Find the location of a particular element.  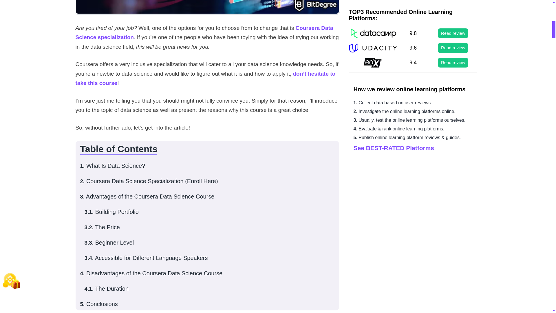

3.2. The Price is located at coordinates (102, 227).